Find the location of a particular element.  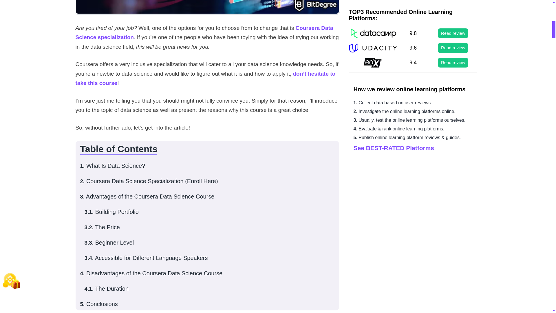

3.2. The Price is located at coordinates (102, 227).